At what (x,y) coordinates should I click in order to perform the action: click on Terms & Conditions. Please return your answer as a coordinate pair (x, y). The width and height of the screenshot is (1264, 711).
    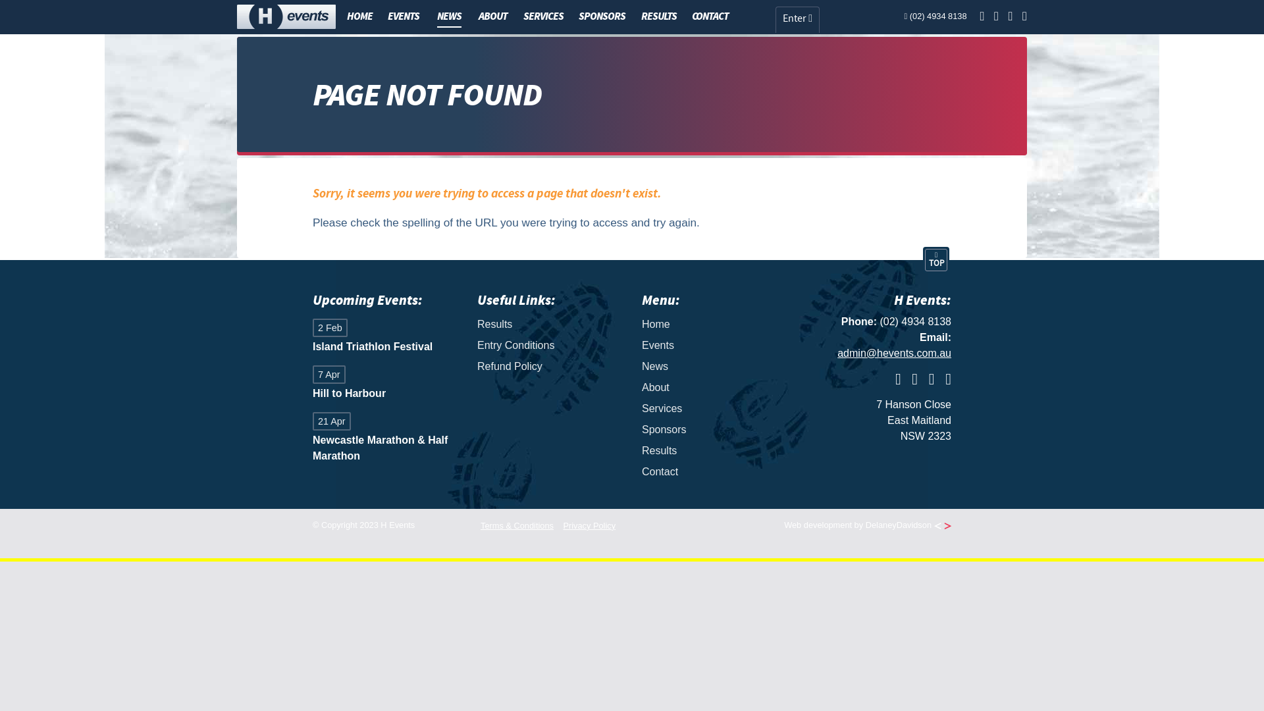
    Looking at the image, I should click on (517, 525).